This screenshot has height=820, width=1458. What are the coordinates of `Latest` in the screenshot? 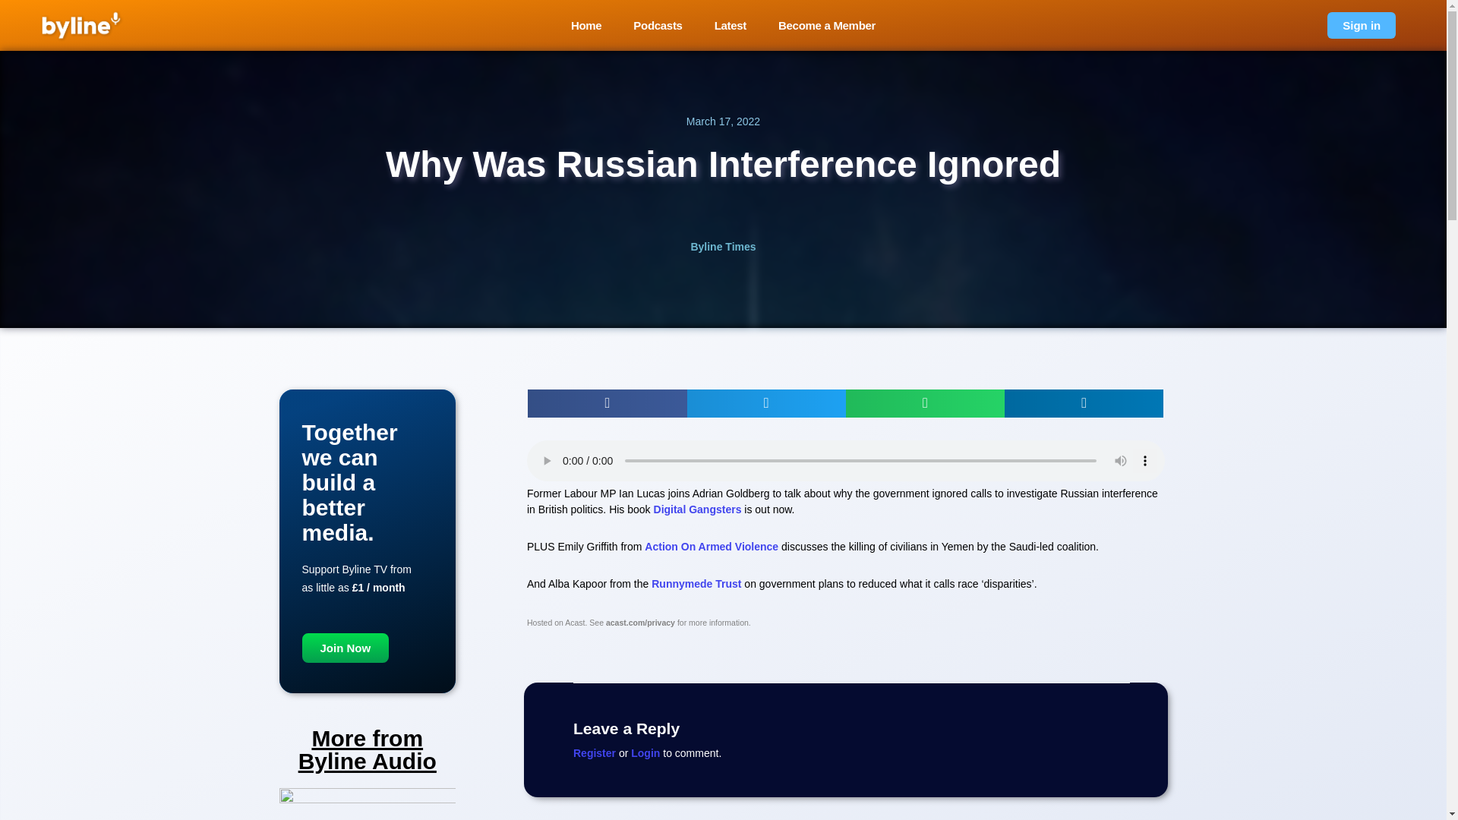 It's located at (731, 25).